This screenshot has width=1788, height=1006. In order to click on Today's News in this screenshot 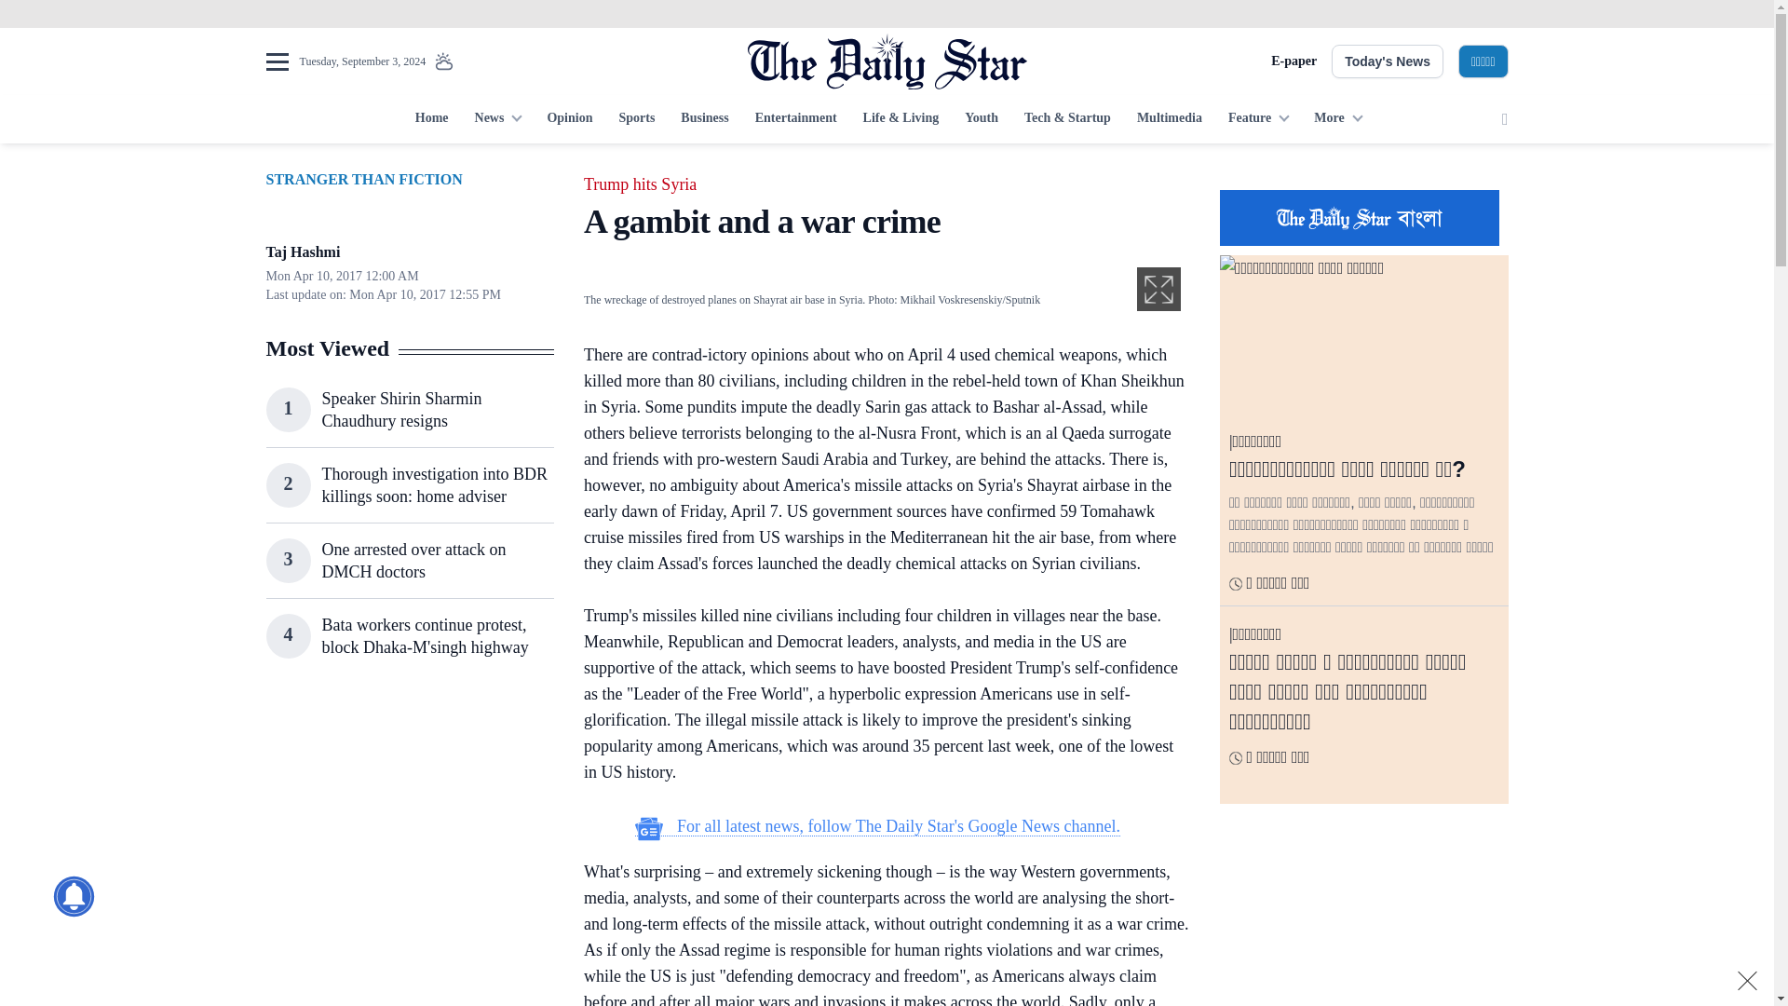, I will do `click(1388, 61)`.